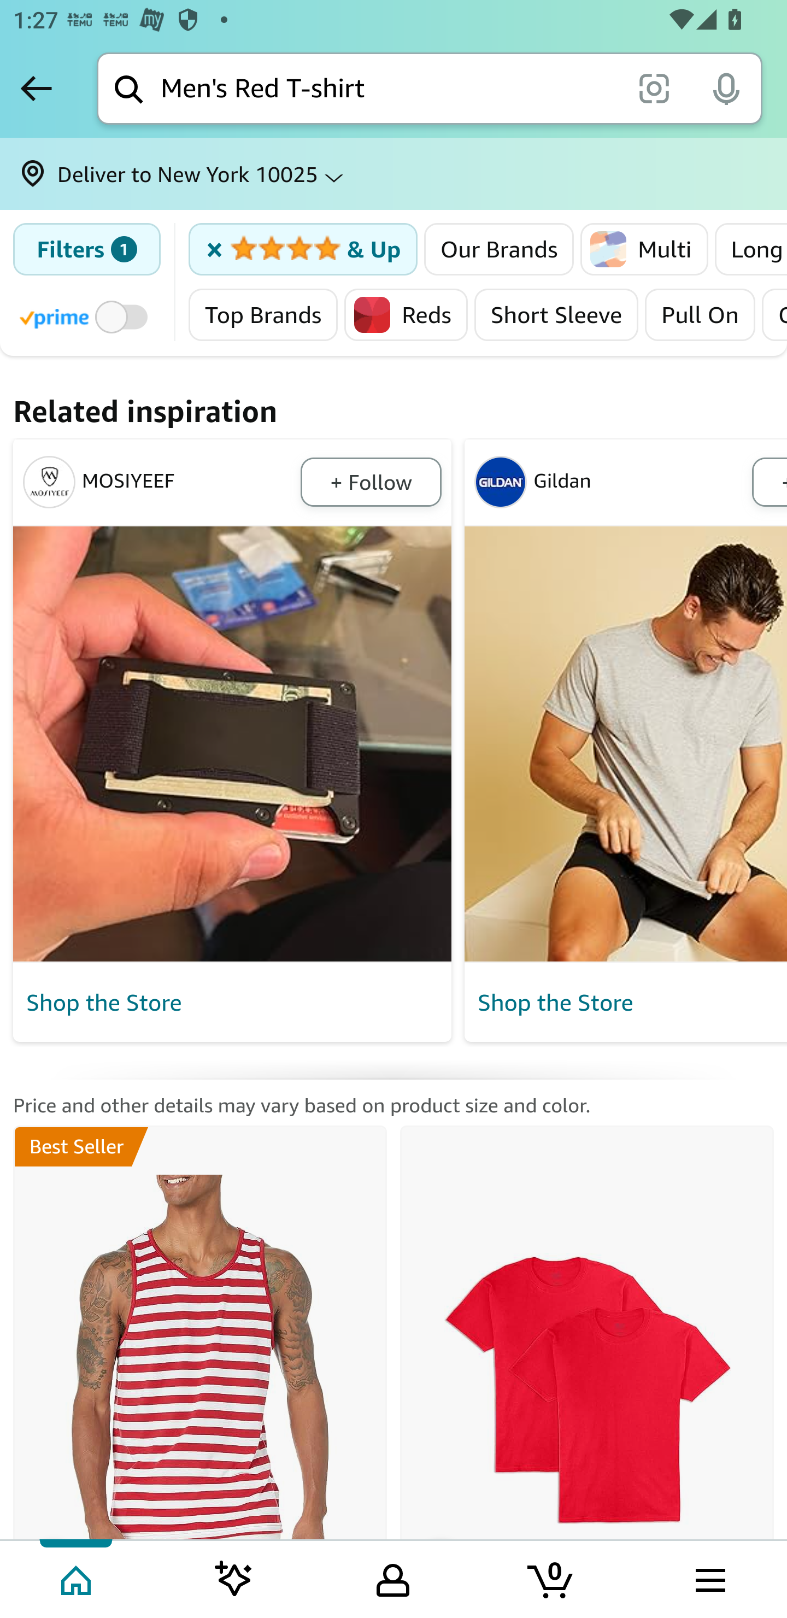 Image resolution: width=787 pixels, height=1618 pixels. I want to click on Your Amazon.com Tab 3 of 5, so click(393, 1578).